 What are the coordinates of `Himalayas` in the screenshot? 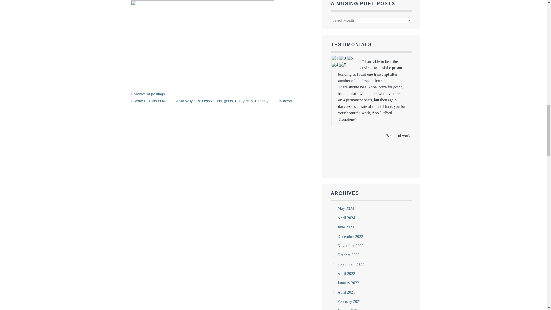 It's located at (264, 101).